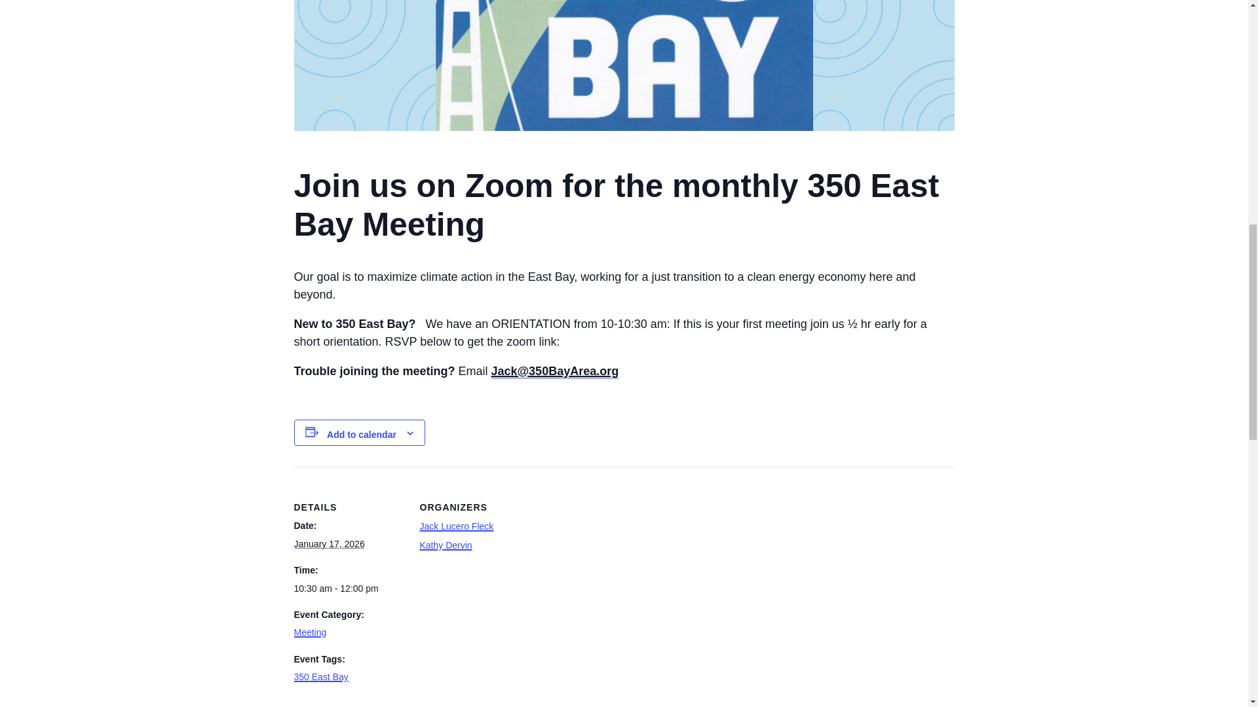 This screenshot has height=707, width=1258. I want to click on Jack Lucero Fleck, so click(456, 526).